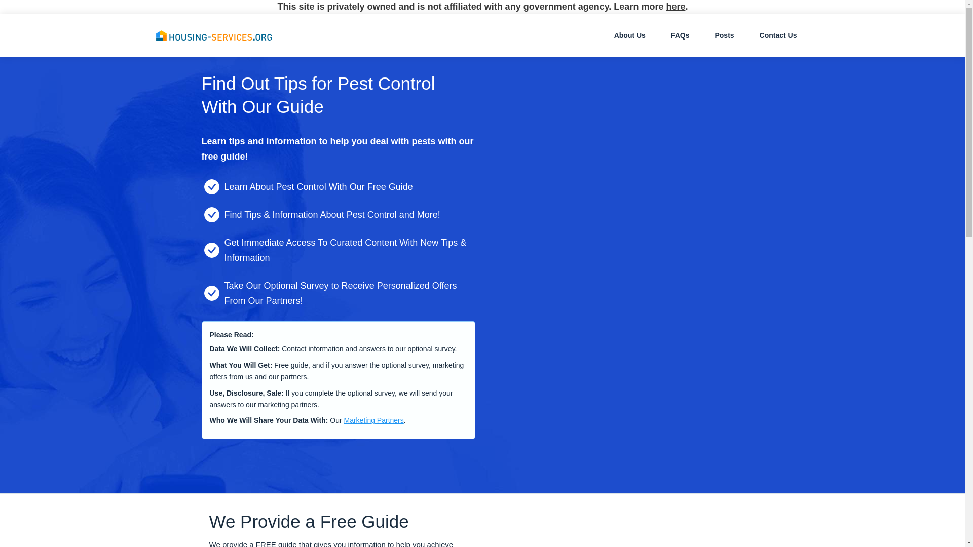 This screenshot has width=973, height=547. I want to click on Contact Us, so click(778, 35).